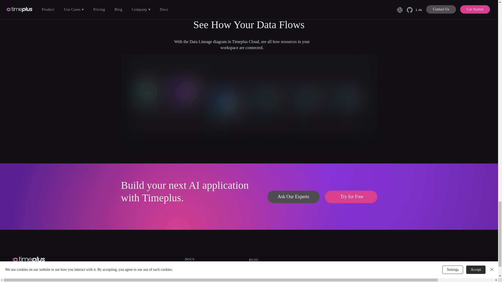  What do you see at coordinates (196, 265) in the screenshot?
I see `SHOWCASES` at bounding box center [196, 265].